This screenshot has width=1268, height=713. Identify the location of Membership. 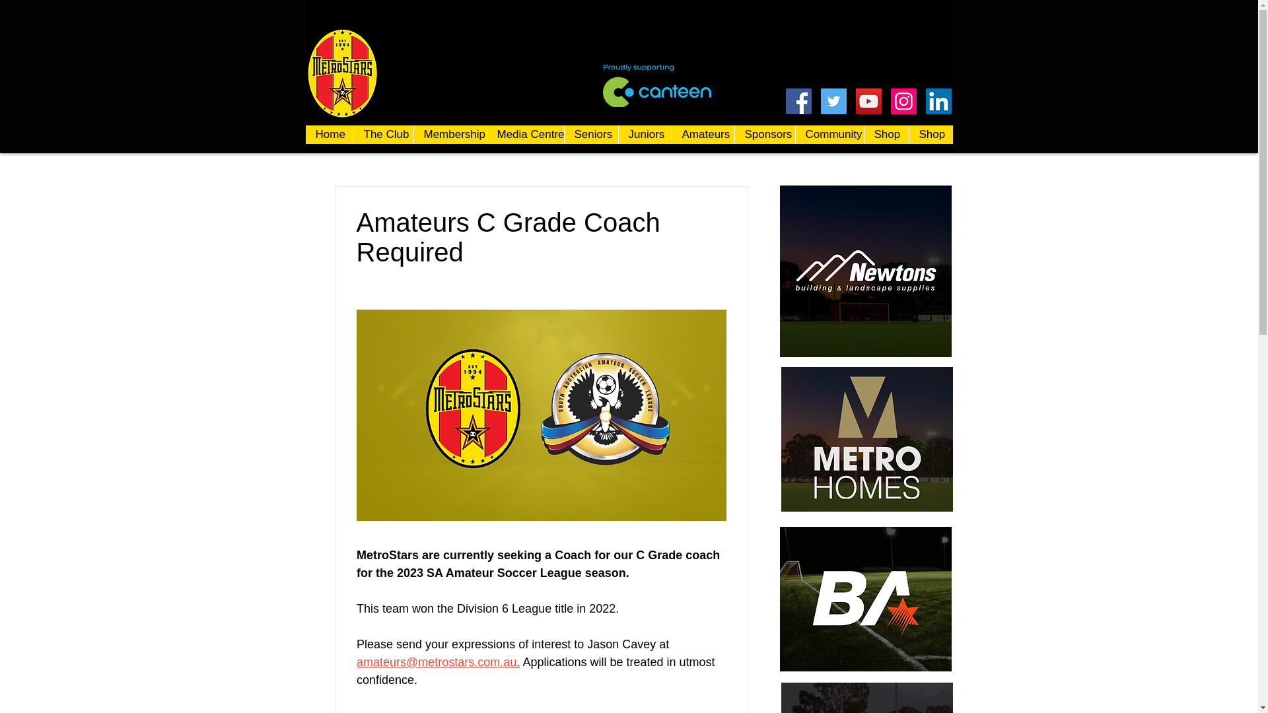
(450, 135).